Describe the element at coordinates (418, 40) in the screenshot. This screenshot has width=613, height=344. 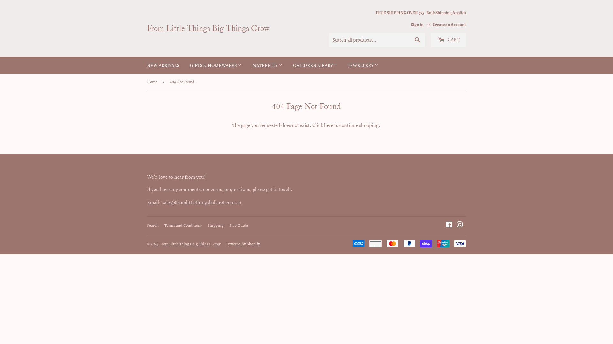
I see `Search` at that location.